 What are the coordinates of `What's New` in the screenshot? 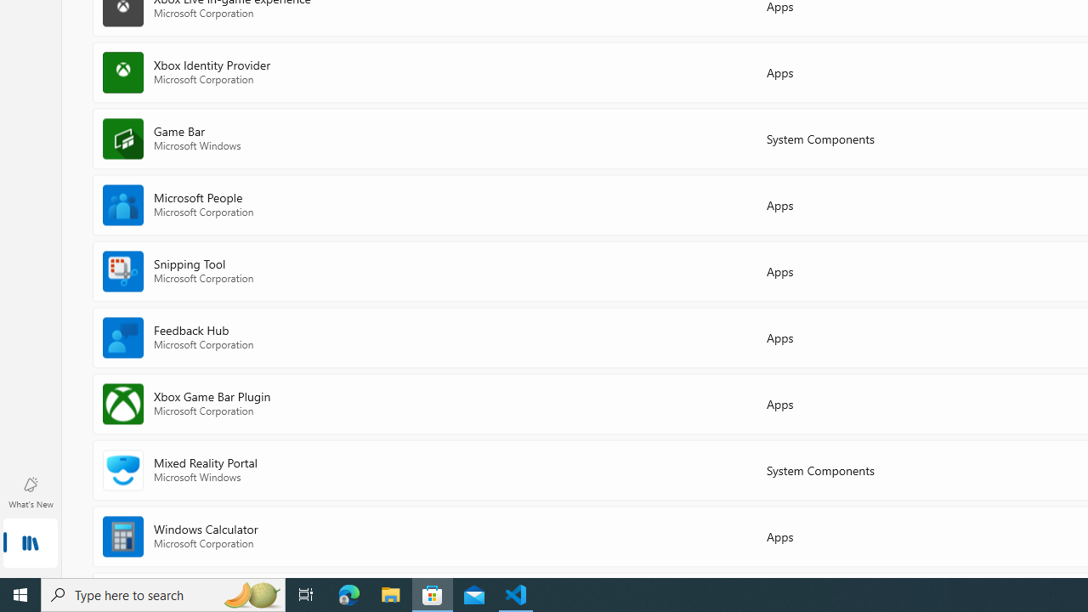 It's located at (31, 491).